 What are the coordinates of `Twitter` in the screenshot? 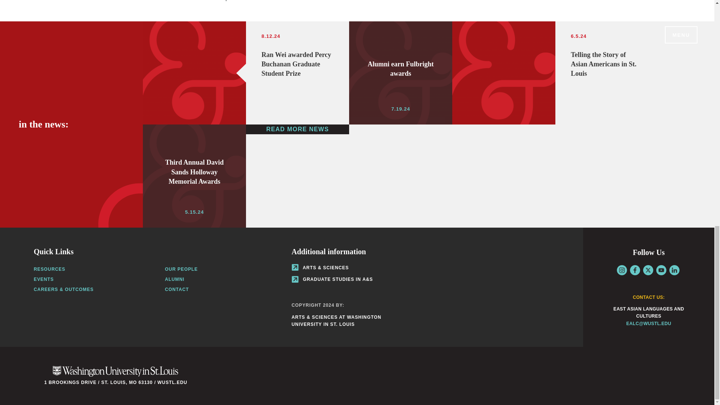 It's located at (298, 129).